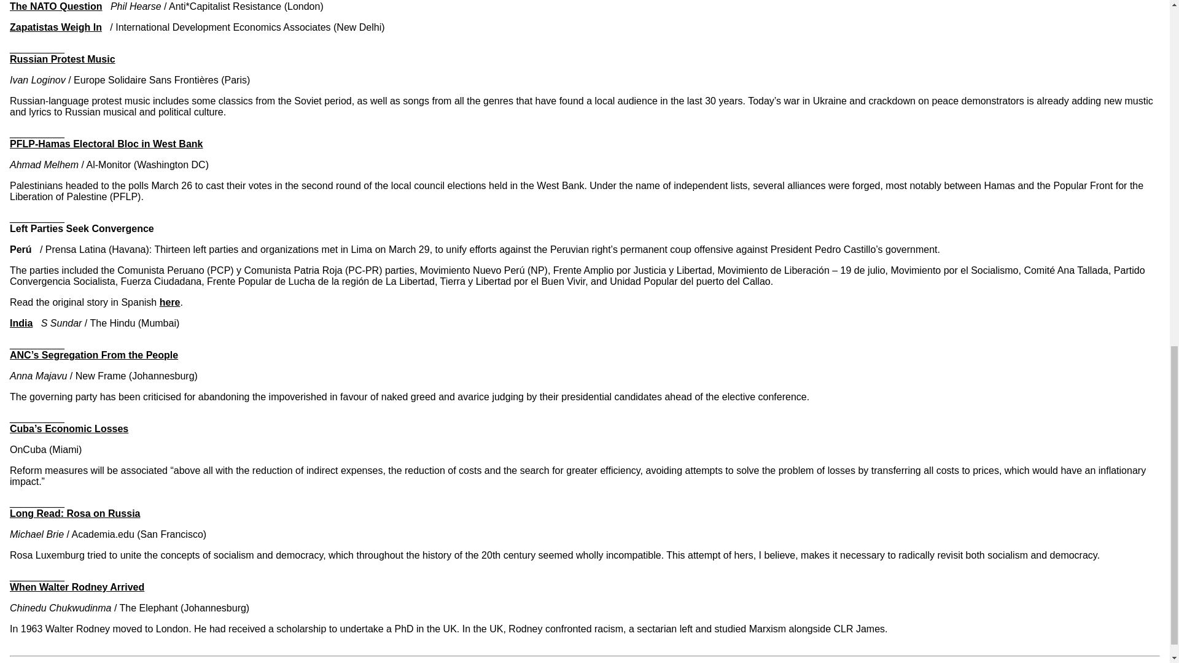  What do you see at coordinates (21, 323) in the screenshot?
I see `India` at bounding box center [21, 323].